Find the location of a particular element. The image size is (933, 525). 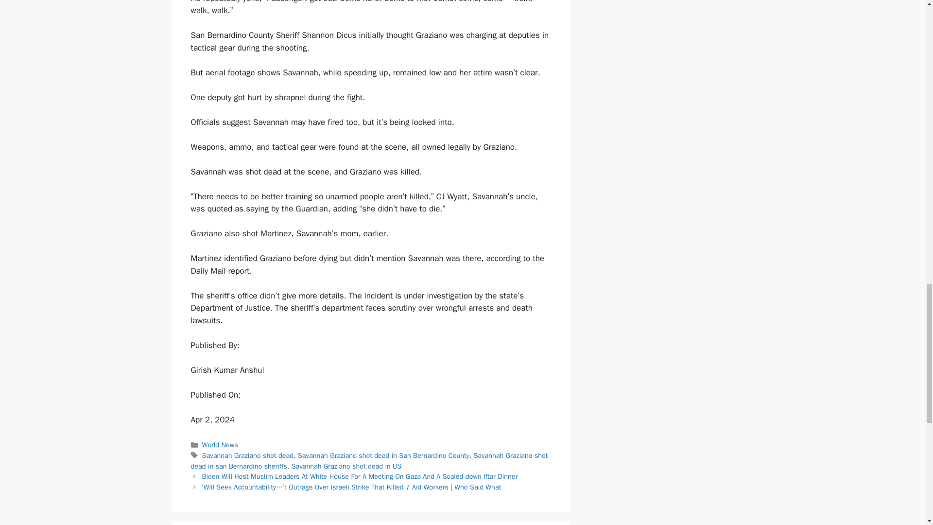

Savannah Graziano shot dead in San Bernardino County is located at coordinates (383, 455).